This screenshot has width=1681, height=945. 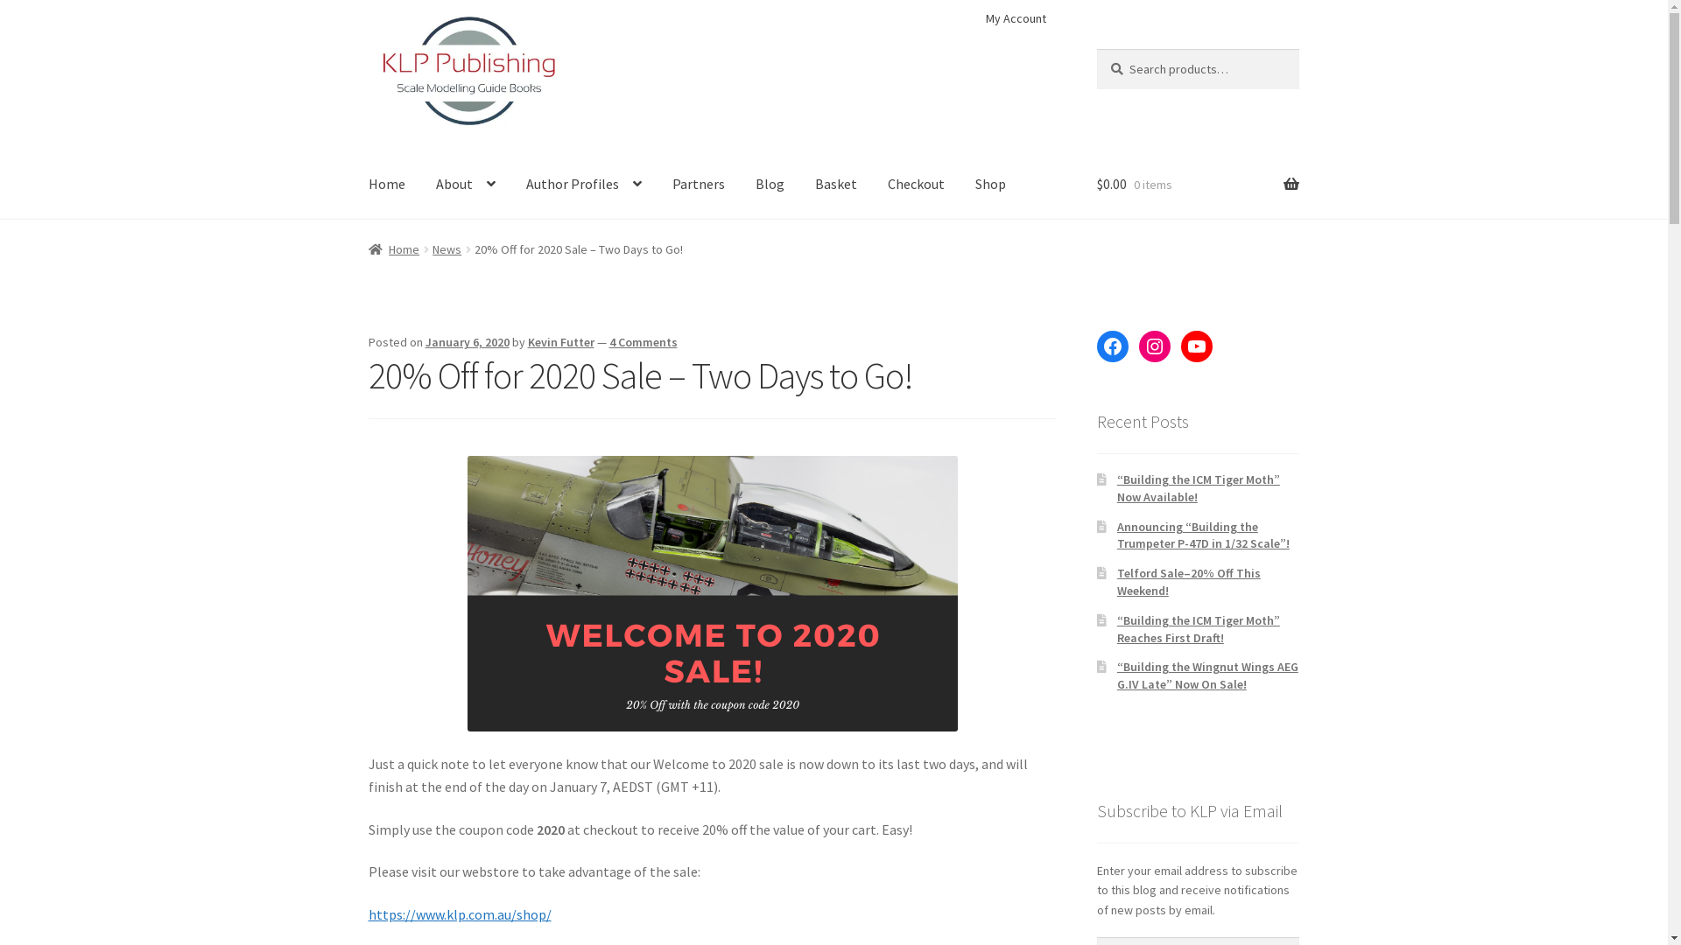 What do you see at coordinates (644, 342) in the screenshot?
I see `4 Comments` at bounding box center [644, 342].